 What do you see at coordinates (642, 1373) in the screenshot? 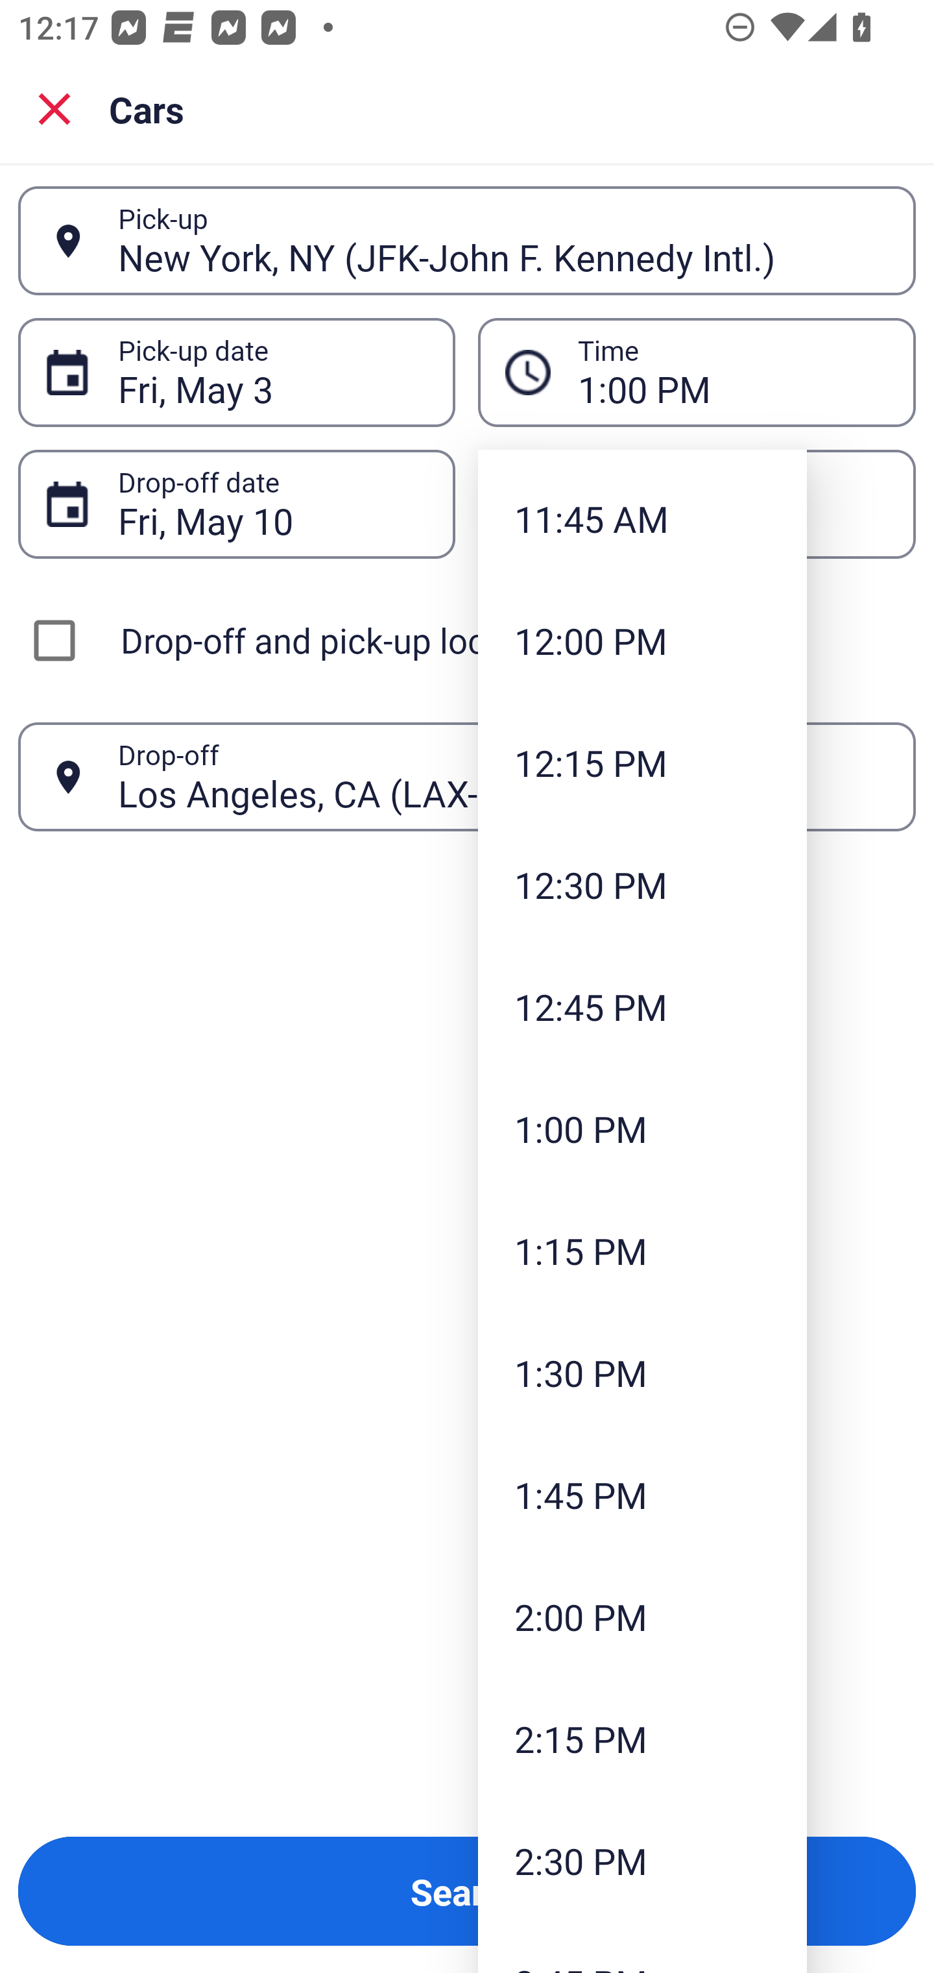
I see `1:30 PM` at bounding box center [642, 1373].